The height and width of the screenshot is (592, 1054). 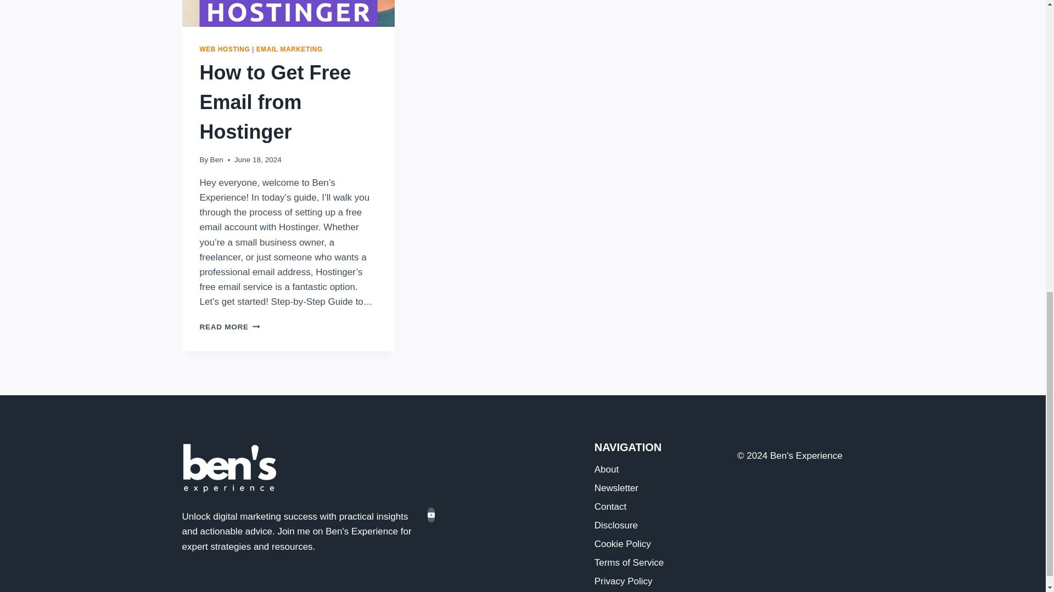 What do you see at coordinates (276, 102) in the screenshot?
I see `About` at bounding box center [276, 102].